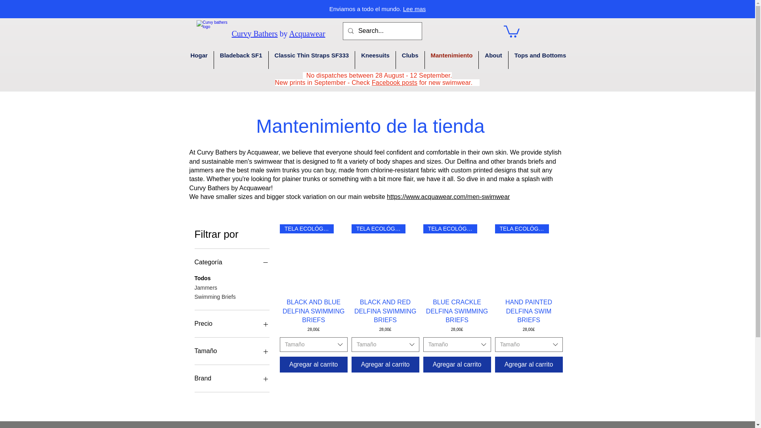 The height and width of the screenshot is (428, 761). Describe the element at coordinates (415, 9) in the screenshot. I see `Lee mas` at that location.